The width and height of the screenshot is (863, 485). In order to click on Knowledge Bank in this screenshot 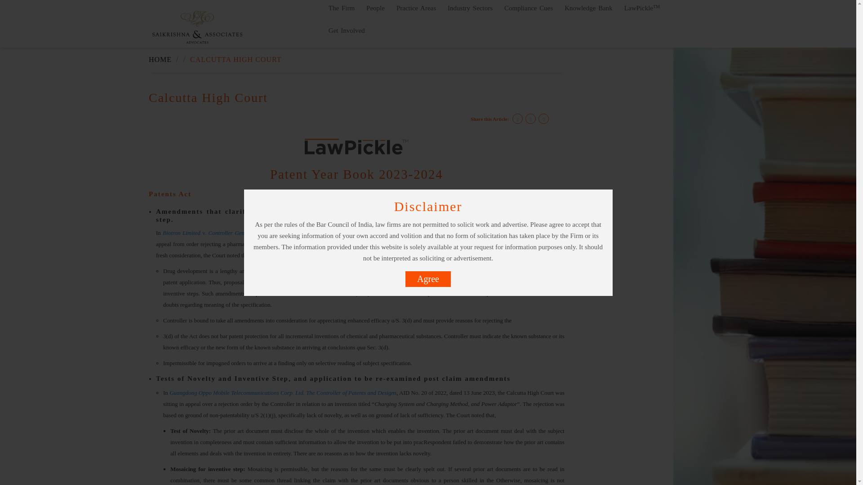, I will do `click(588, 13)`.